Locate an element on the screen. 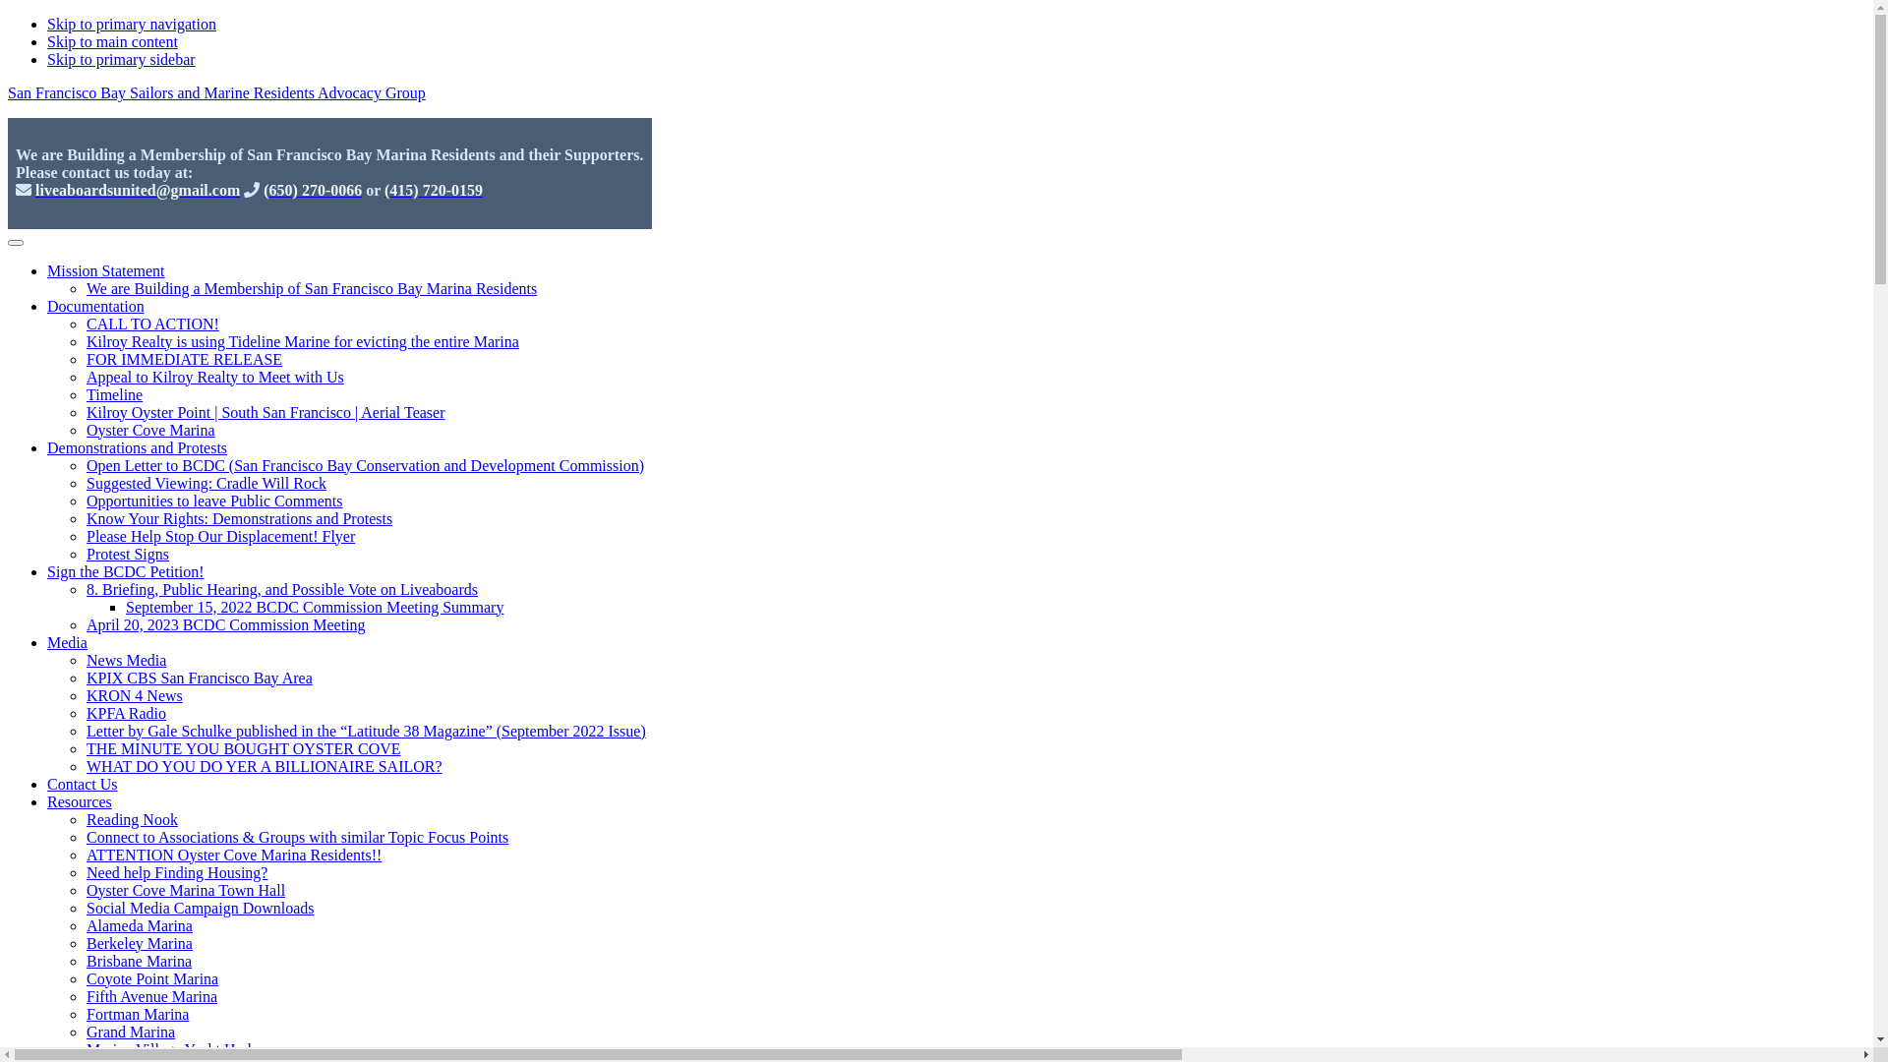  Skip to main content is located at coordinates (112, 41).